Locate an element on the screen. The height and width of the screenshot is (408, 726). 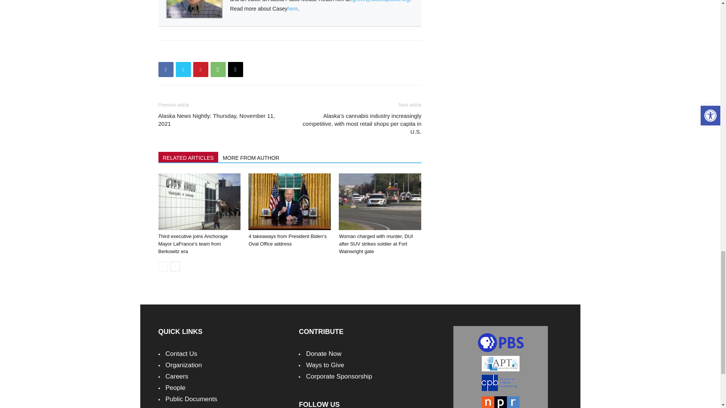
Twitter is located at coordinates (183, 70).